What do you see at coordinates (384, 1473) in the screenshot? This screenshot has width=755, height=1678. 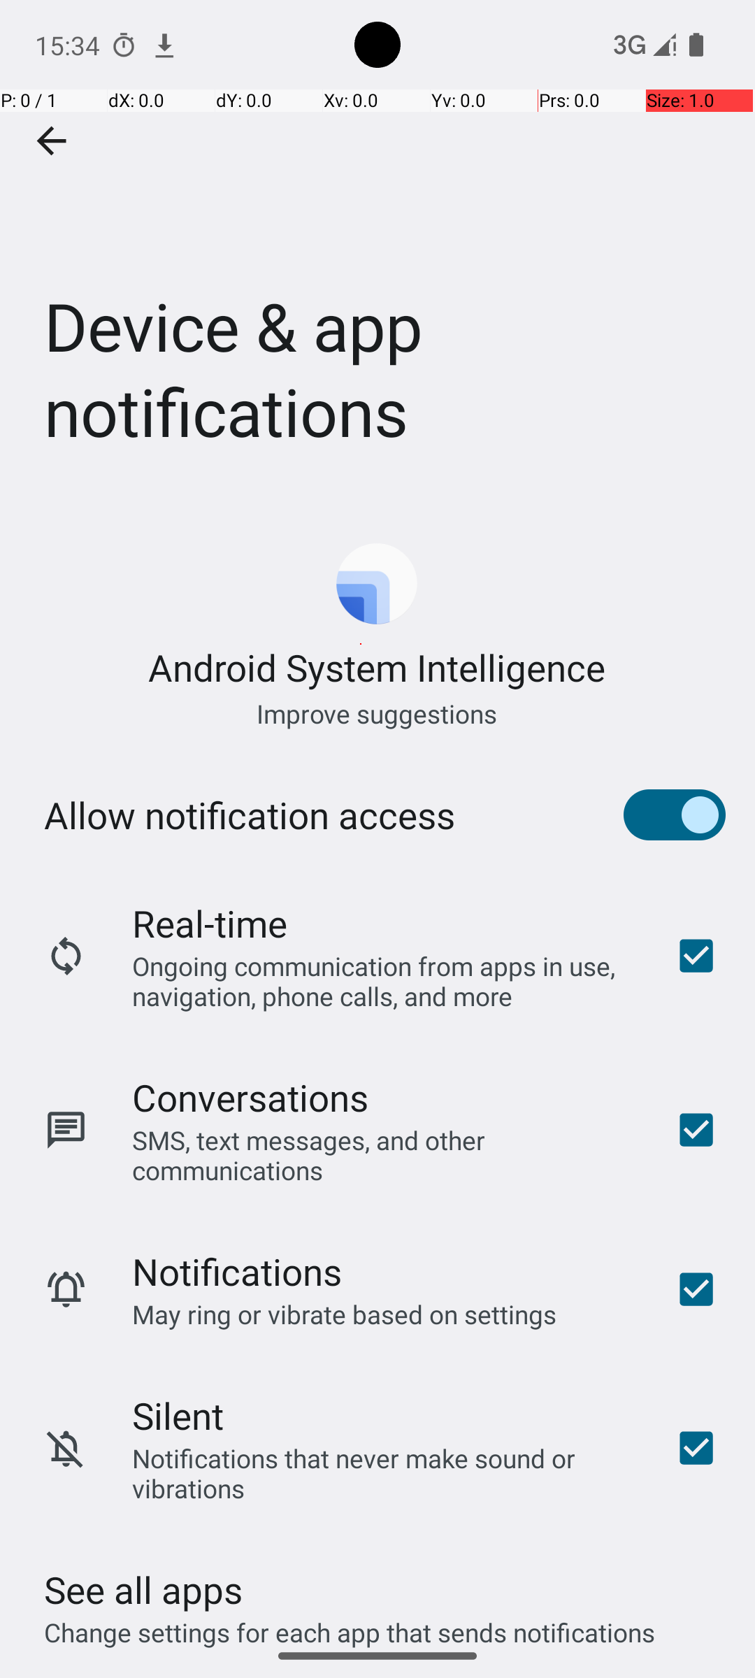 I see `Notifications that never make sound or vibrations` at bounding box center [384, 1473].